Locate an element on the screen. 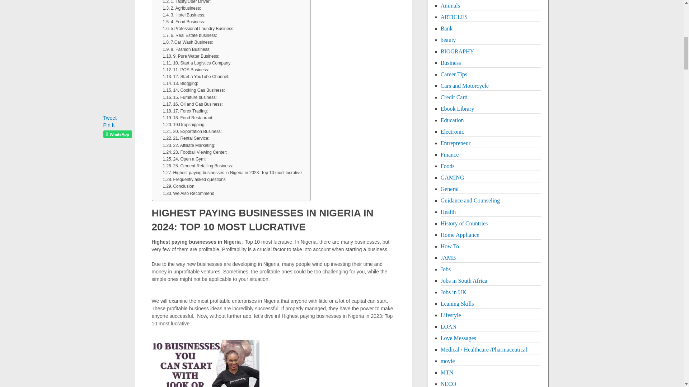 The height and width of the screenshot is (387, 689). 8. Fashion Business: is located at coordinates (186, 49).